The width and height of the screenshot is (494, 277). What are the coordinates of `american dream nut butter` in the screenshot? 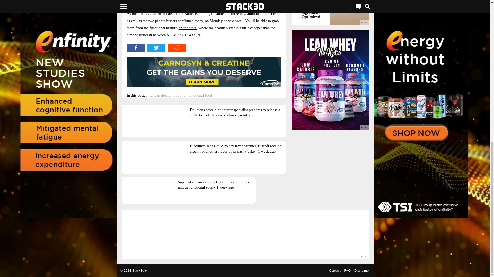 It's located at (166, 95).